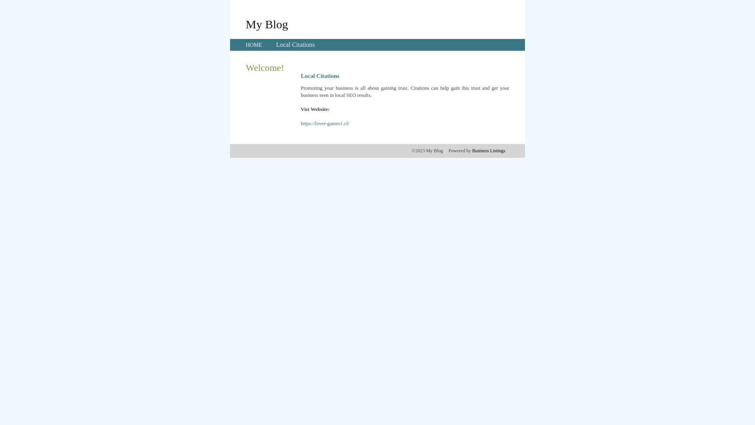  What do you see at coordinates (254, 45) in the screenshot?
I see `HOME` at bounding box center [254, 45].